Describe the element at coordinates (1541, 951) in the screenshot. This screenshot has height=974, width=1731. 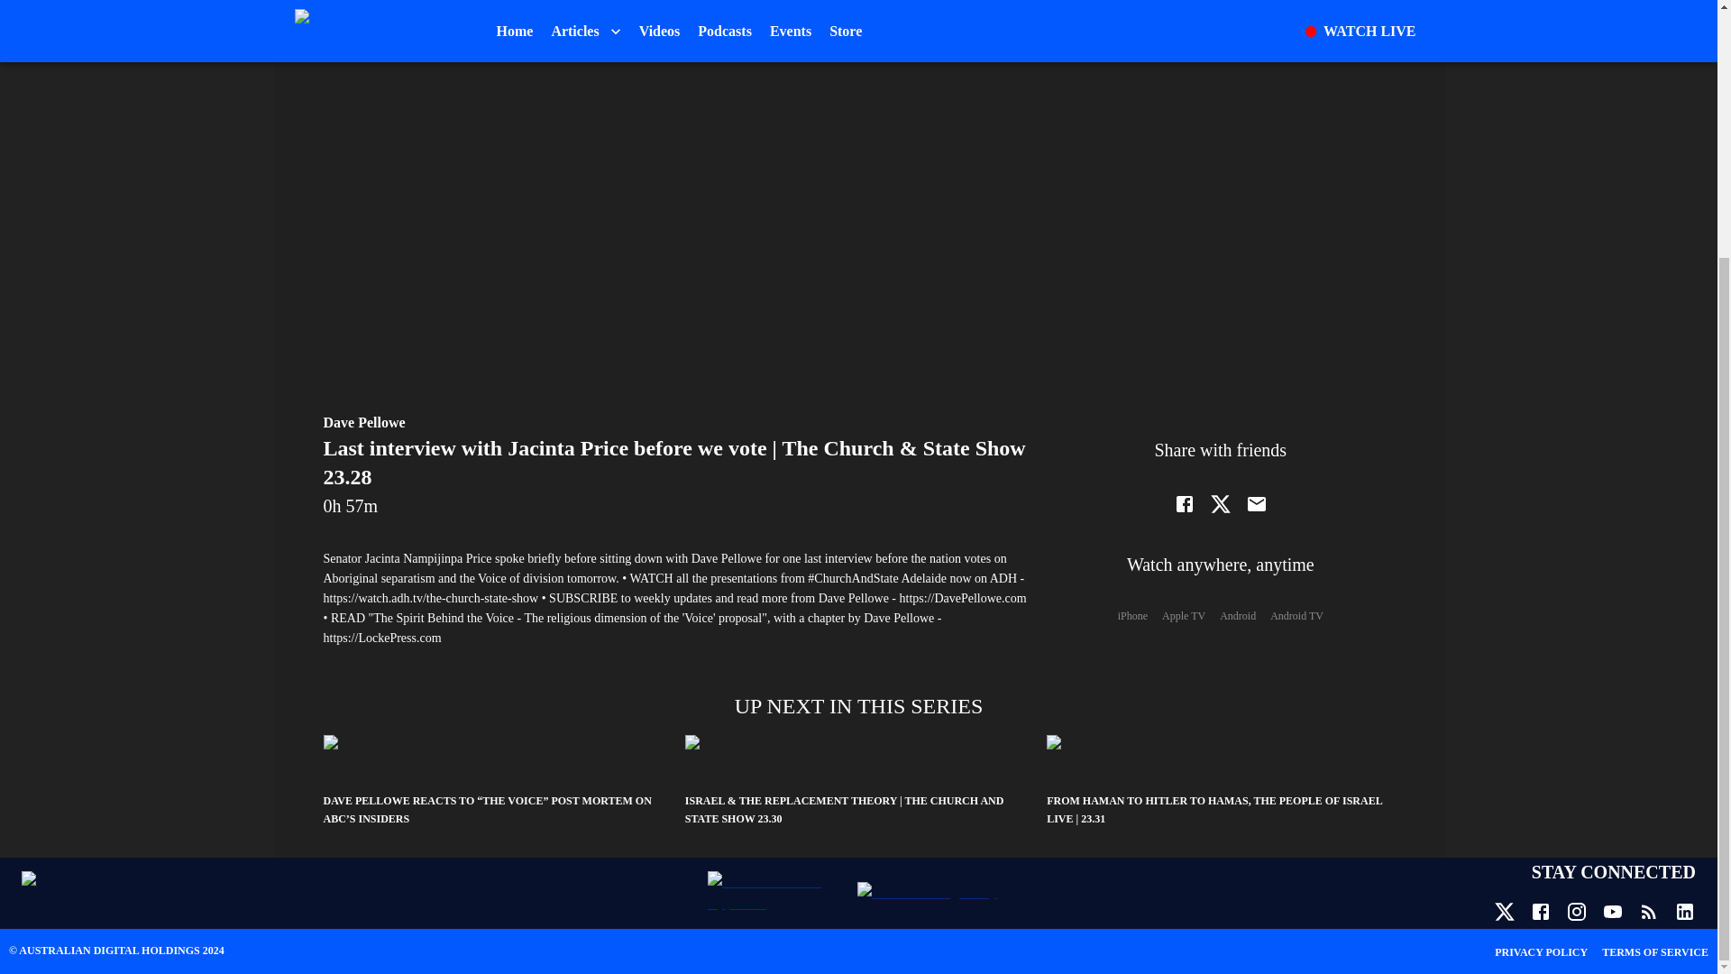
I see `PRIVACY POLICY` at that location.